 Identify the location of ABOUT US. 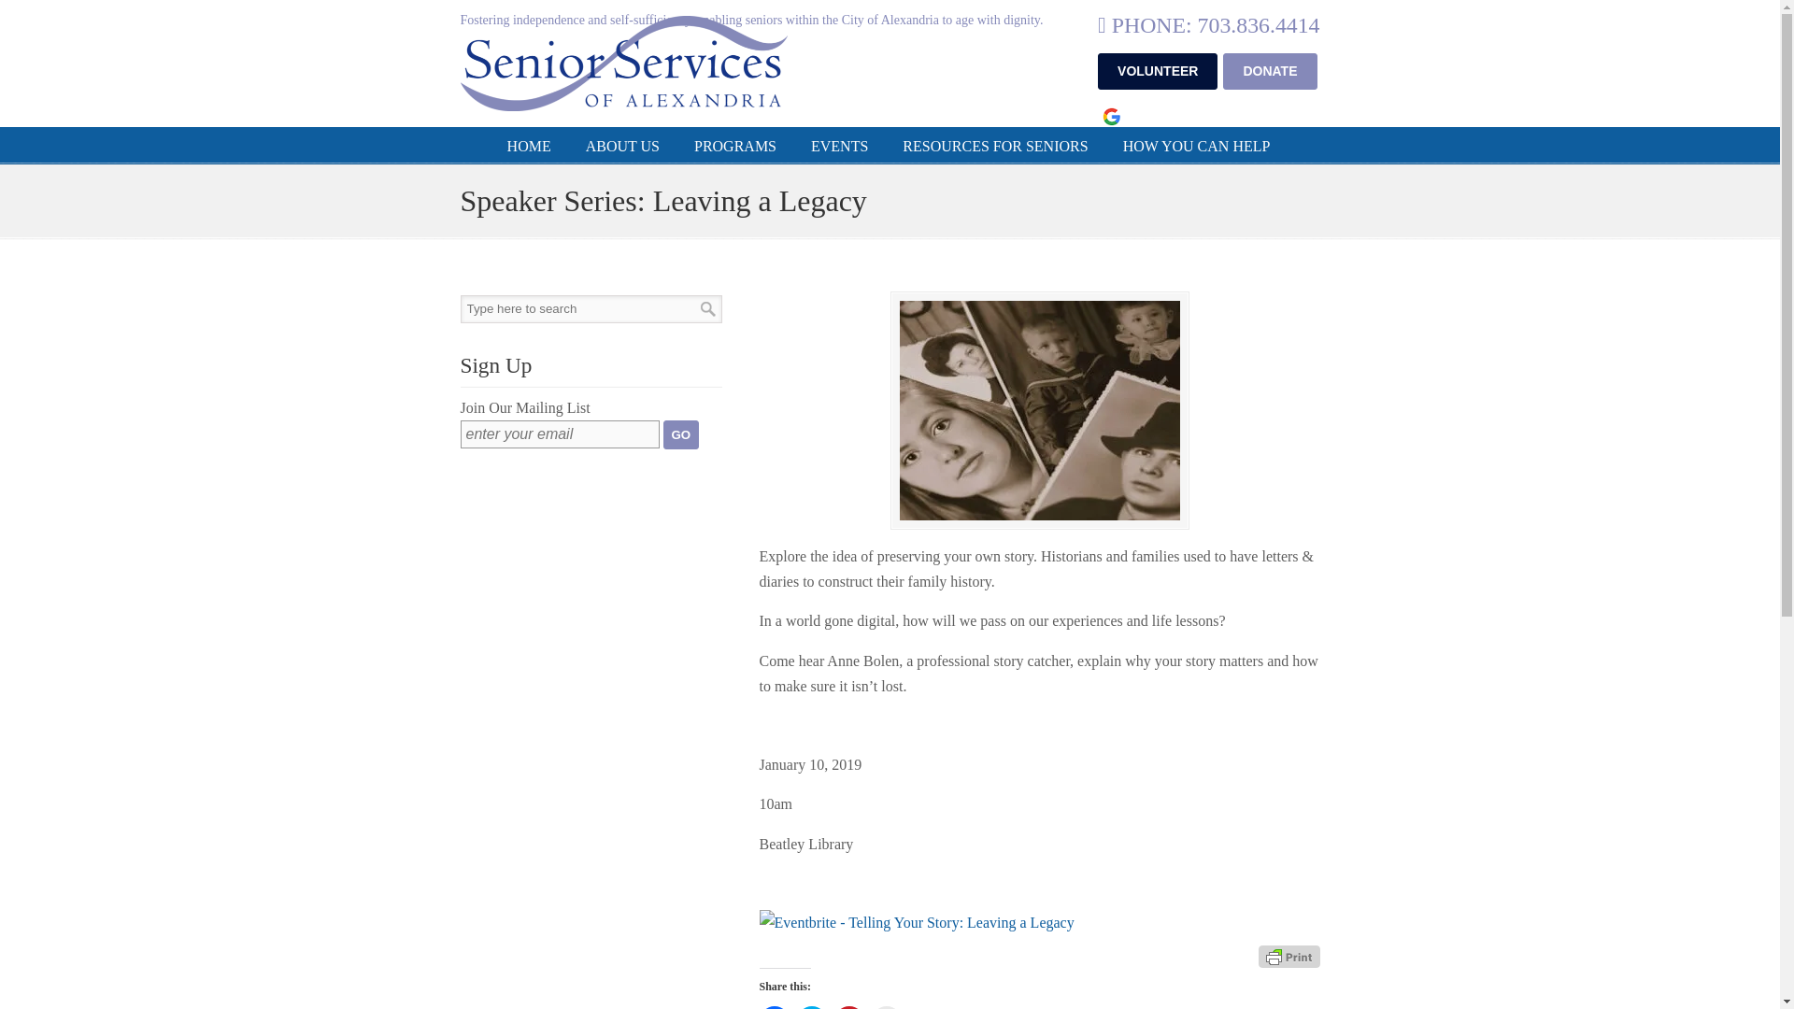
(622, 147).